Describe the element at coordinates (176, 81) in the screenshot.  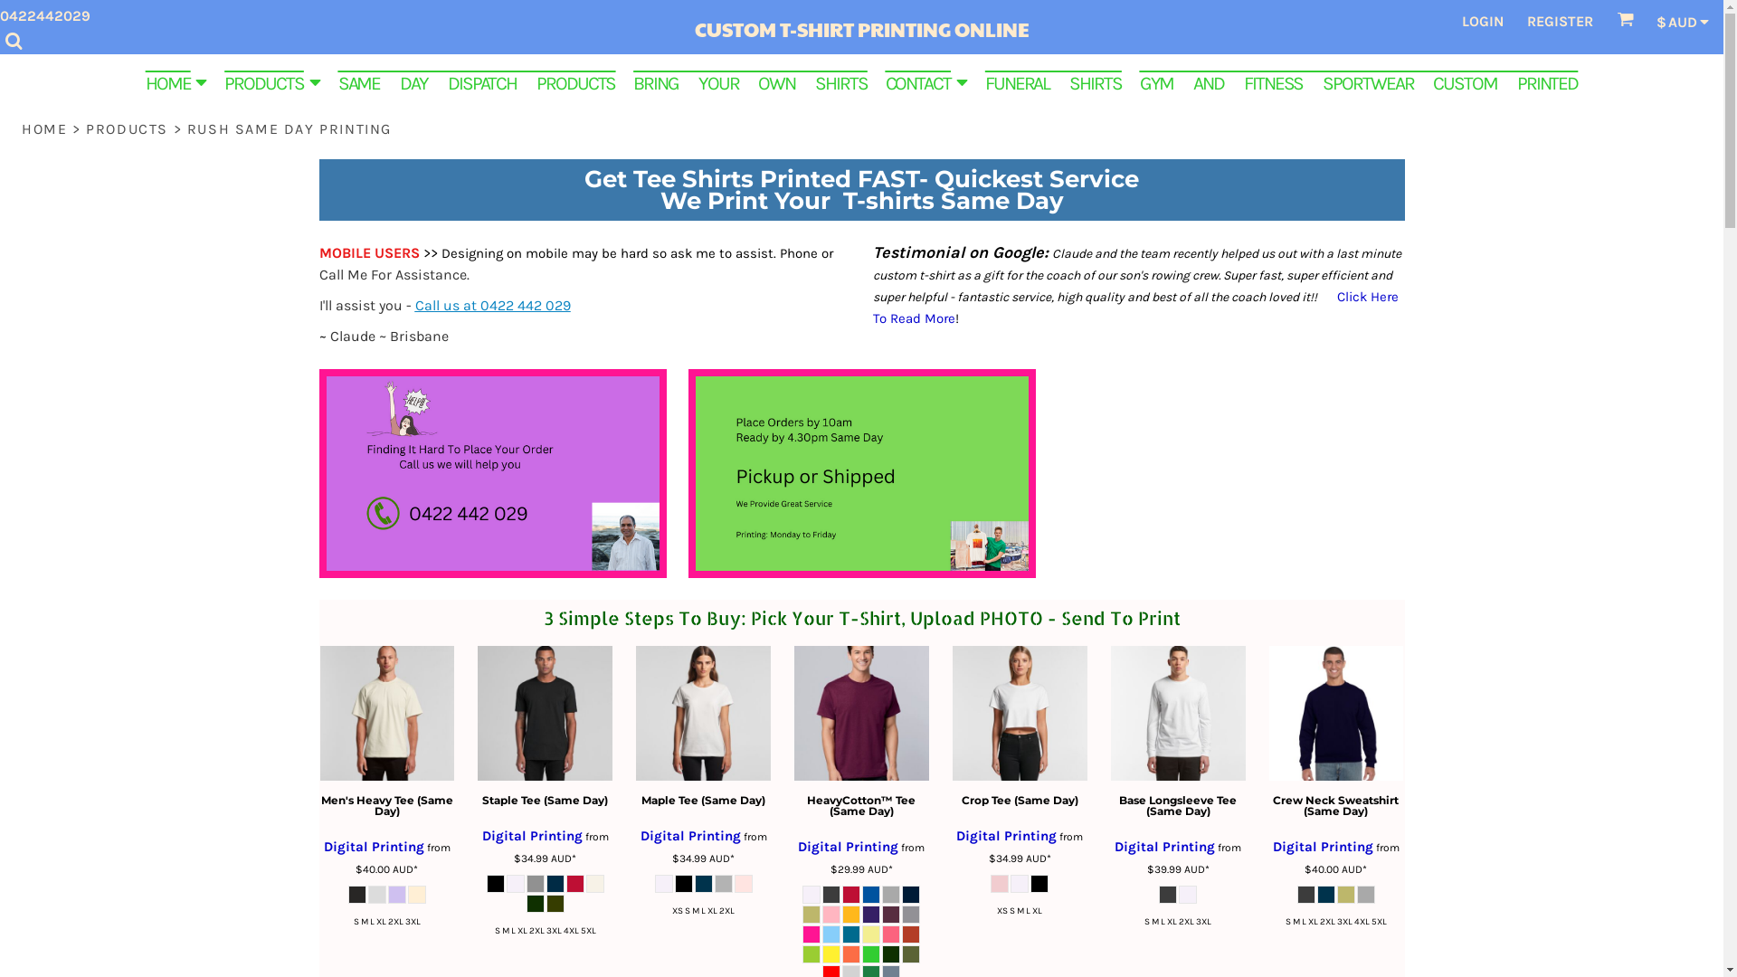
I see `HOME` at that location.